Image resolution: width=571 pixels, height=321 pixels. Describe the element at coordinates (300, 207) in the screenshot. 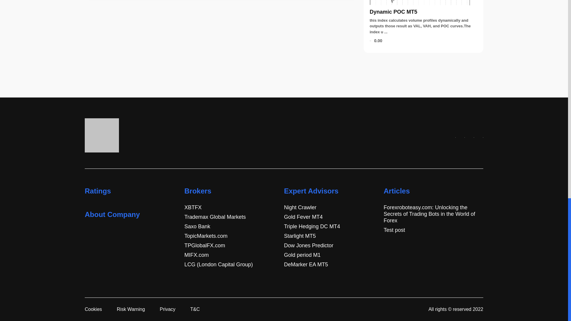

I see `Night Crawler` at that location.